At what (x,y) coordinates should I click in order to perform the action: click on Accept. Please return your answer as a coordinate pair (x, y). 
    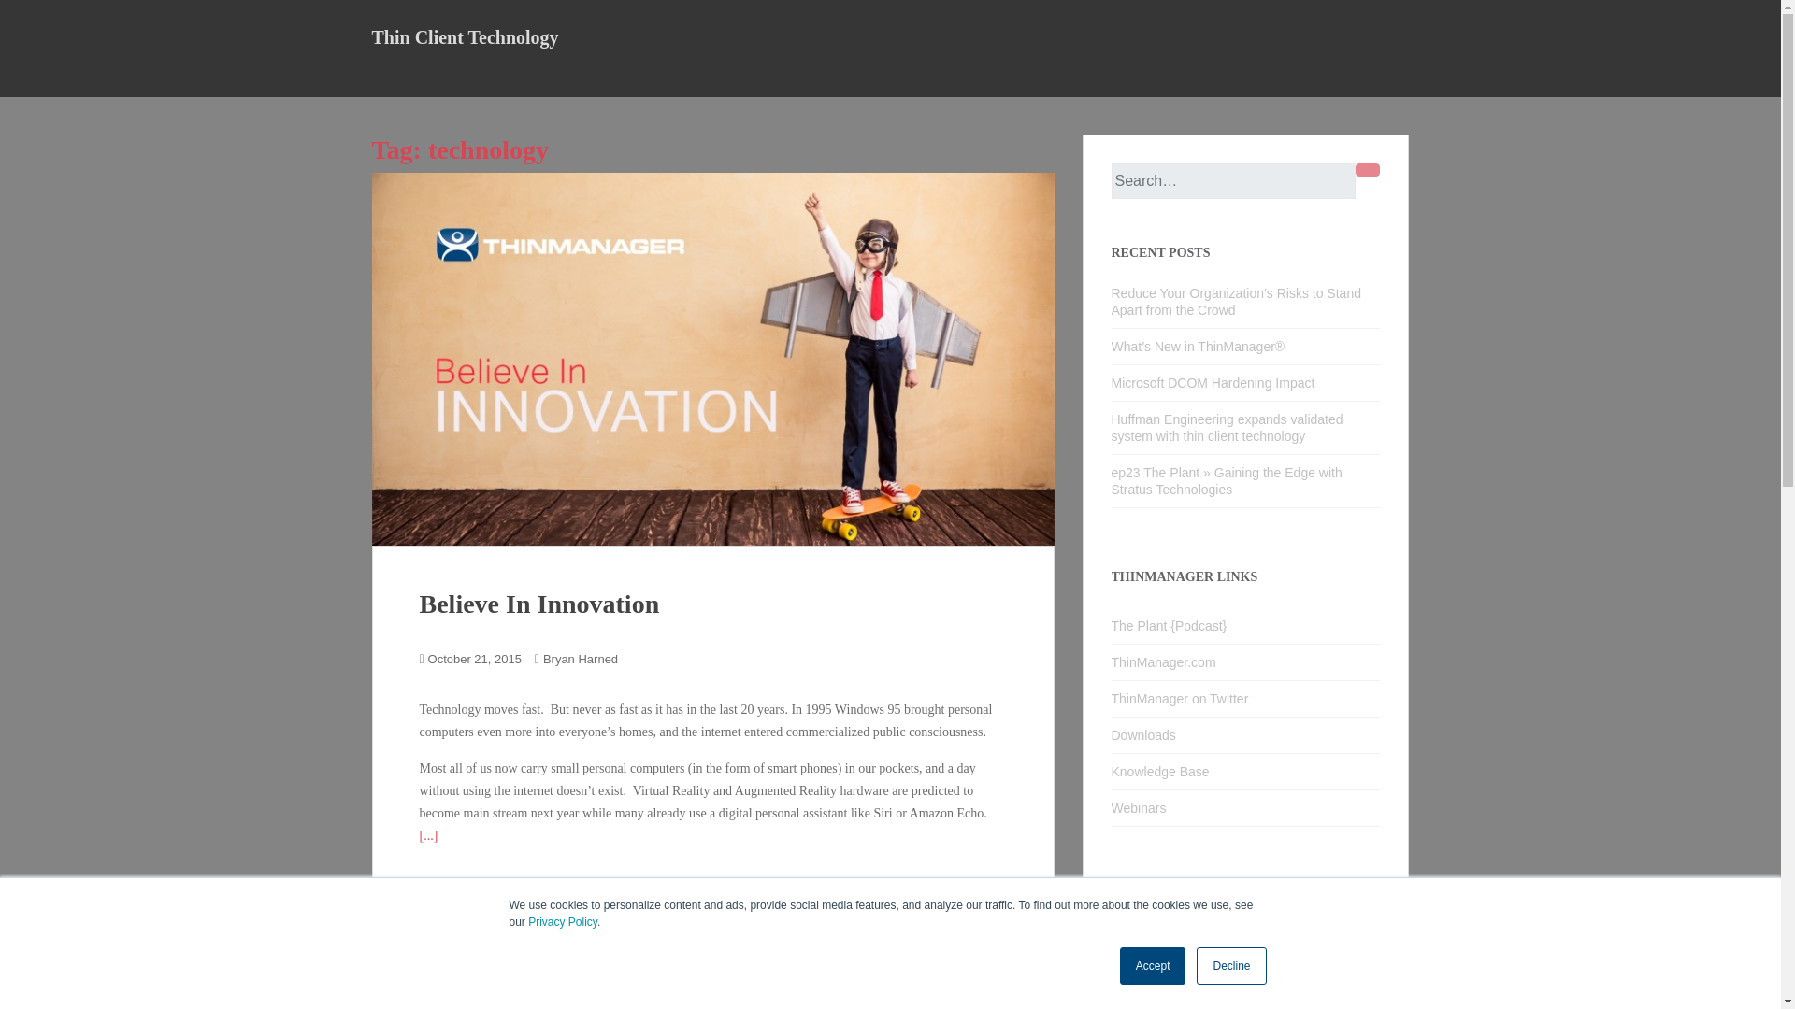
    Looking at the image, I should click on (1154, 966).